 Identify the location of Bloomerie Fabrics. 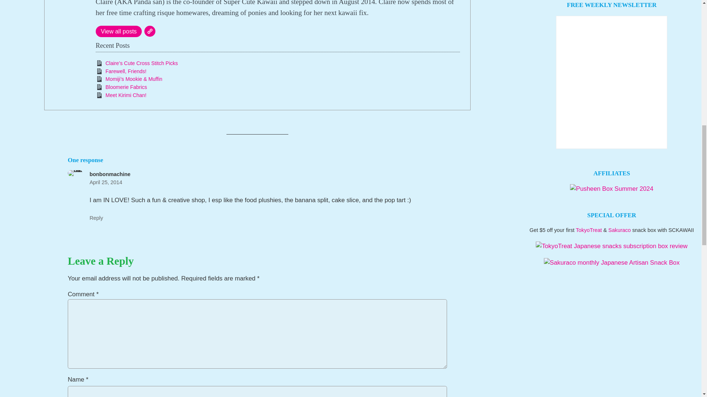
(126, 87).